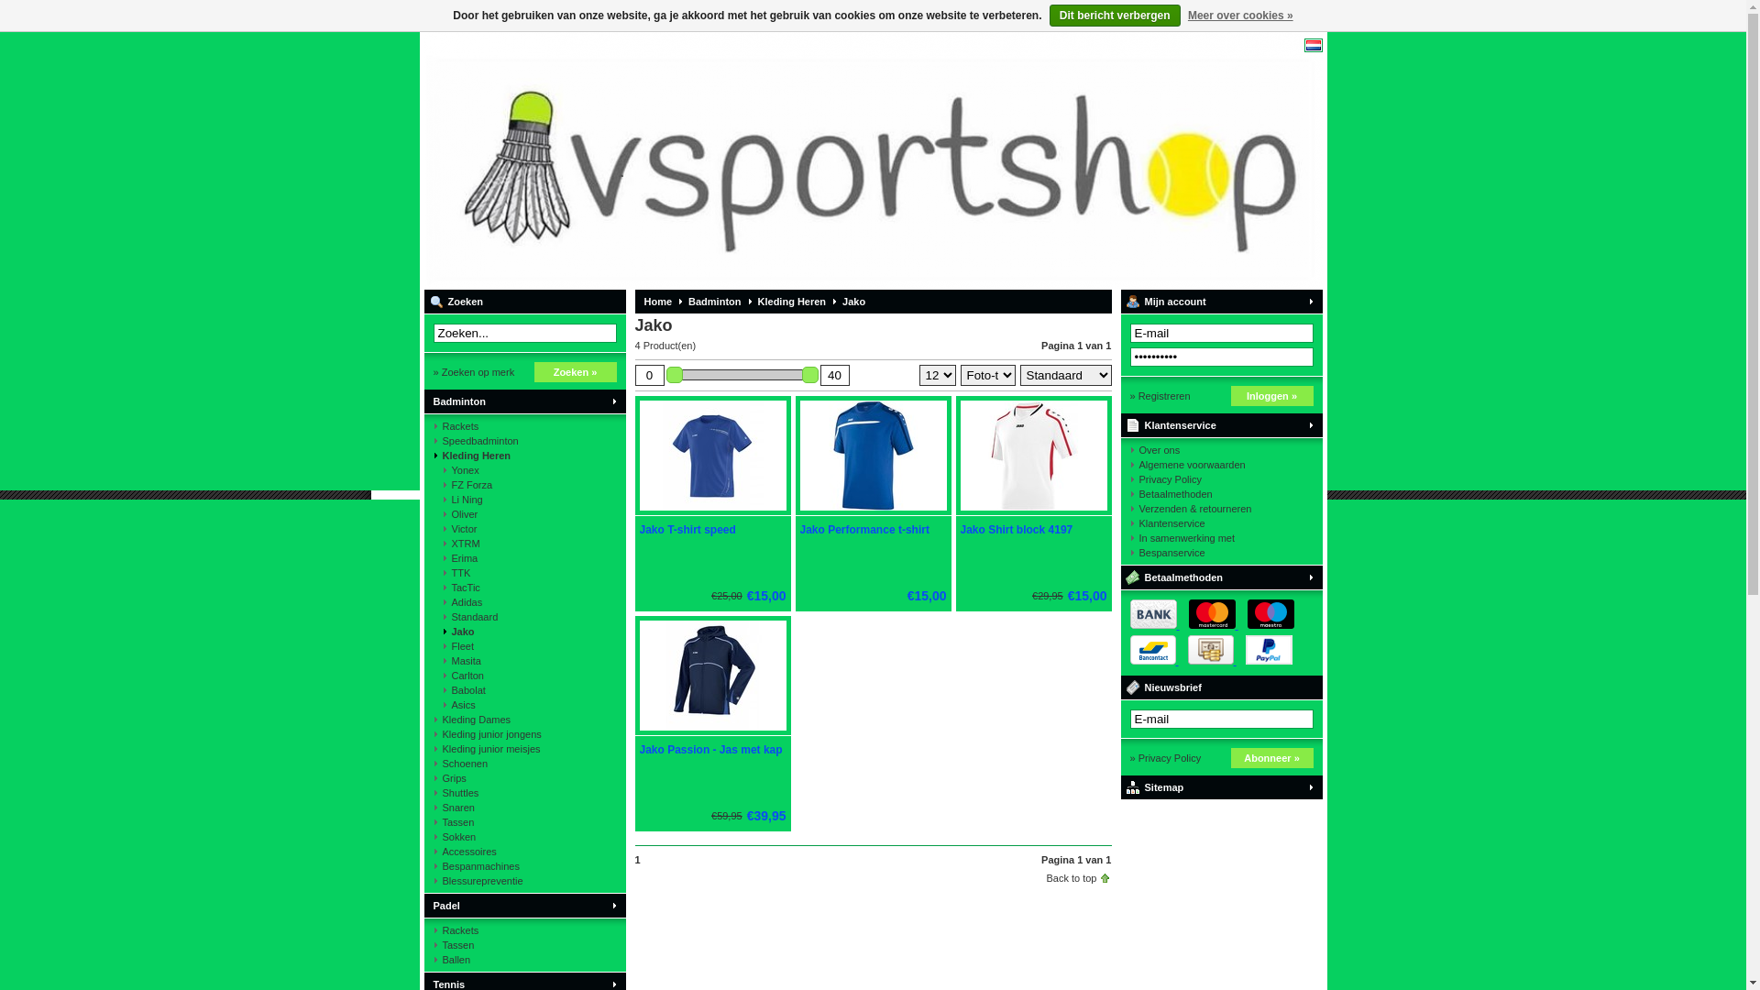 The width and height of the screenshot is (1760, 990). Describe the element at coordinates (874, 511) in the screenshot. I see `Jako Performance t-shirt` at that location.